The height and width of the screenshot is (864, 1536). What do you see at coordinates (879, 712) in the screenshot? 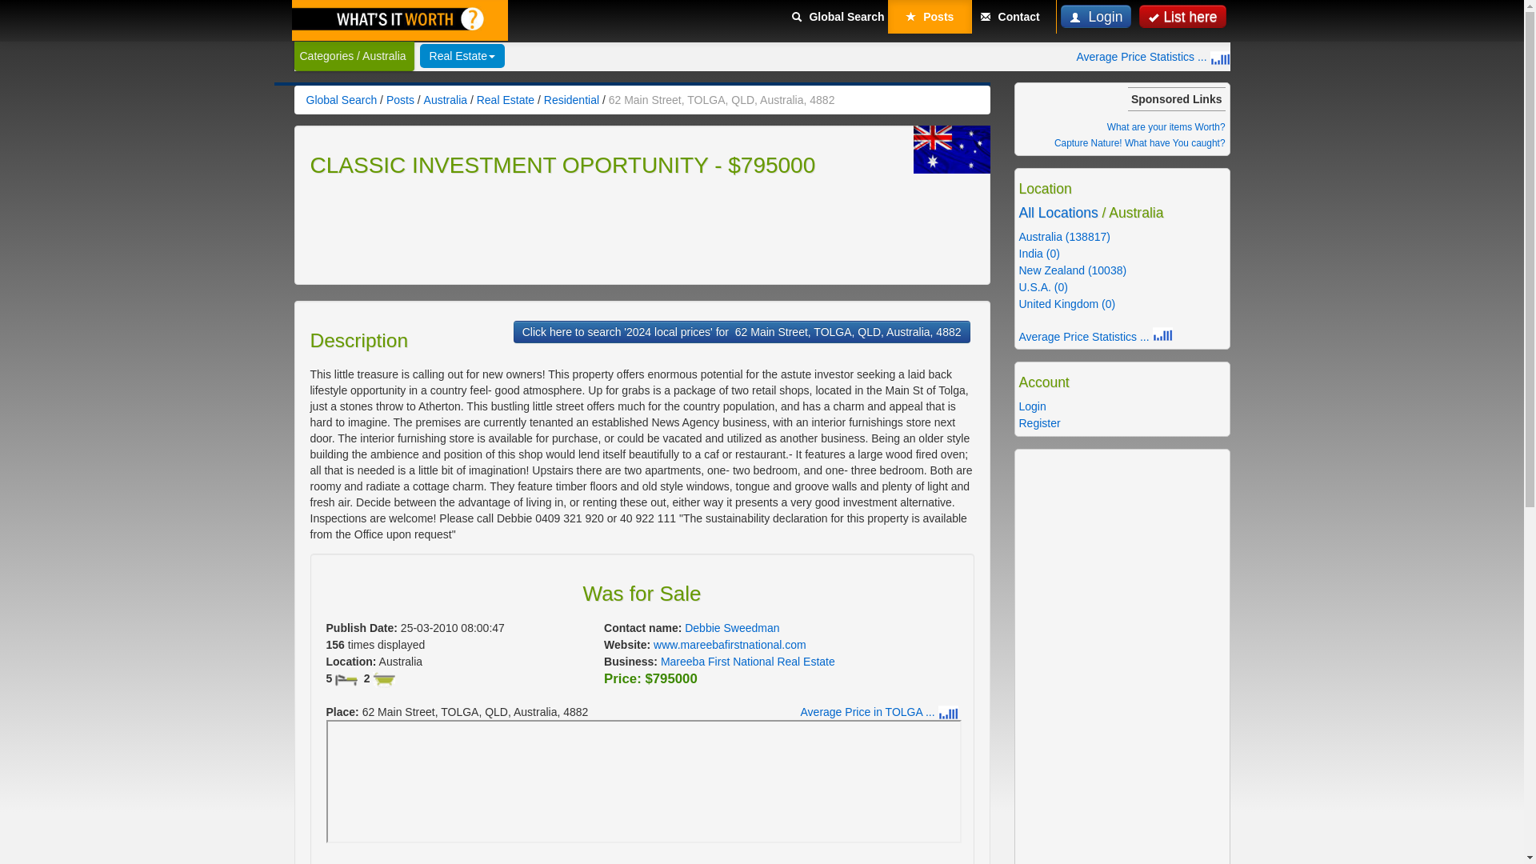
I see `Average Price in TOLGA ...` at bounding box center [879, 712].